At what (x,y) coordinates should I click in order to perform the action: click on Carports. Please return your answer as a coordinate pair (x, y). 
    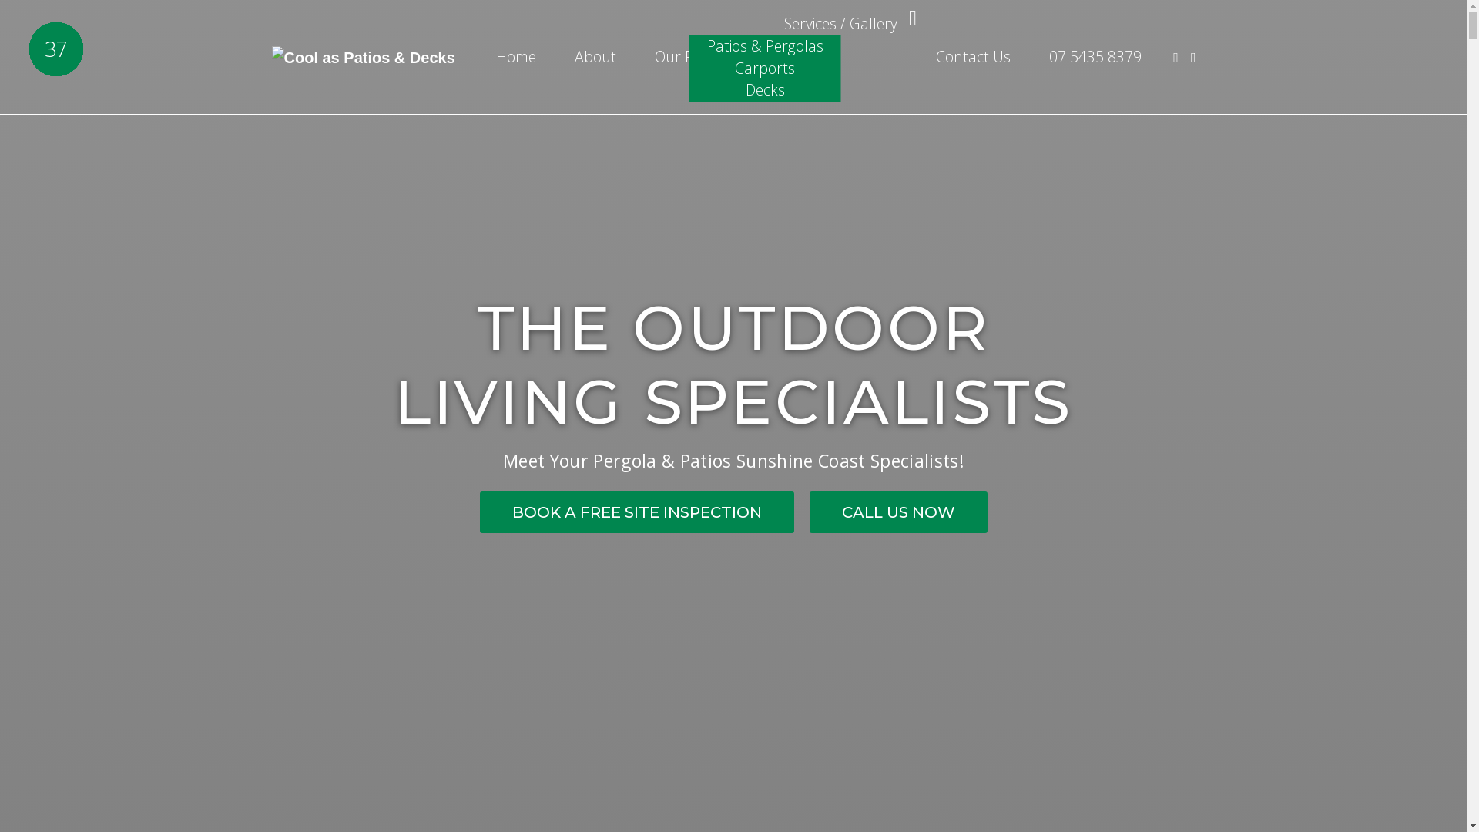
    Looking at the image, I should click on (765, 68).